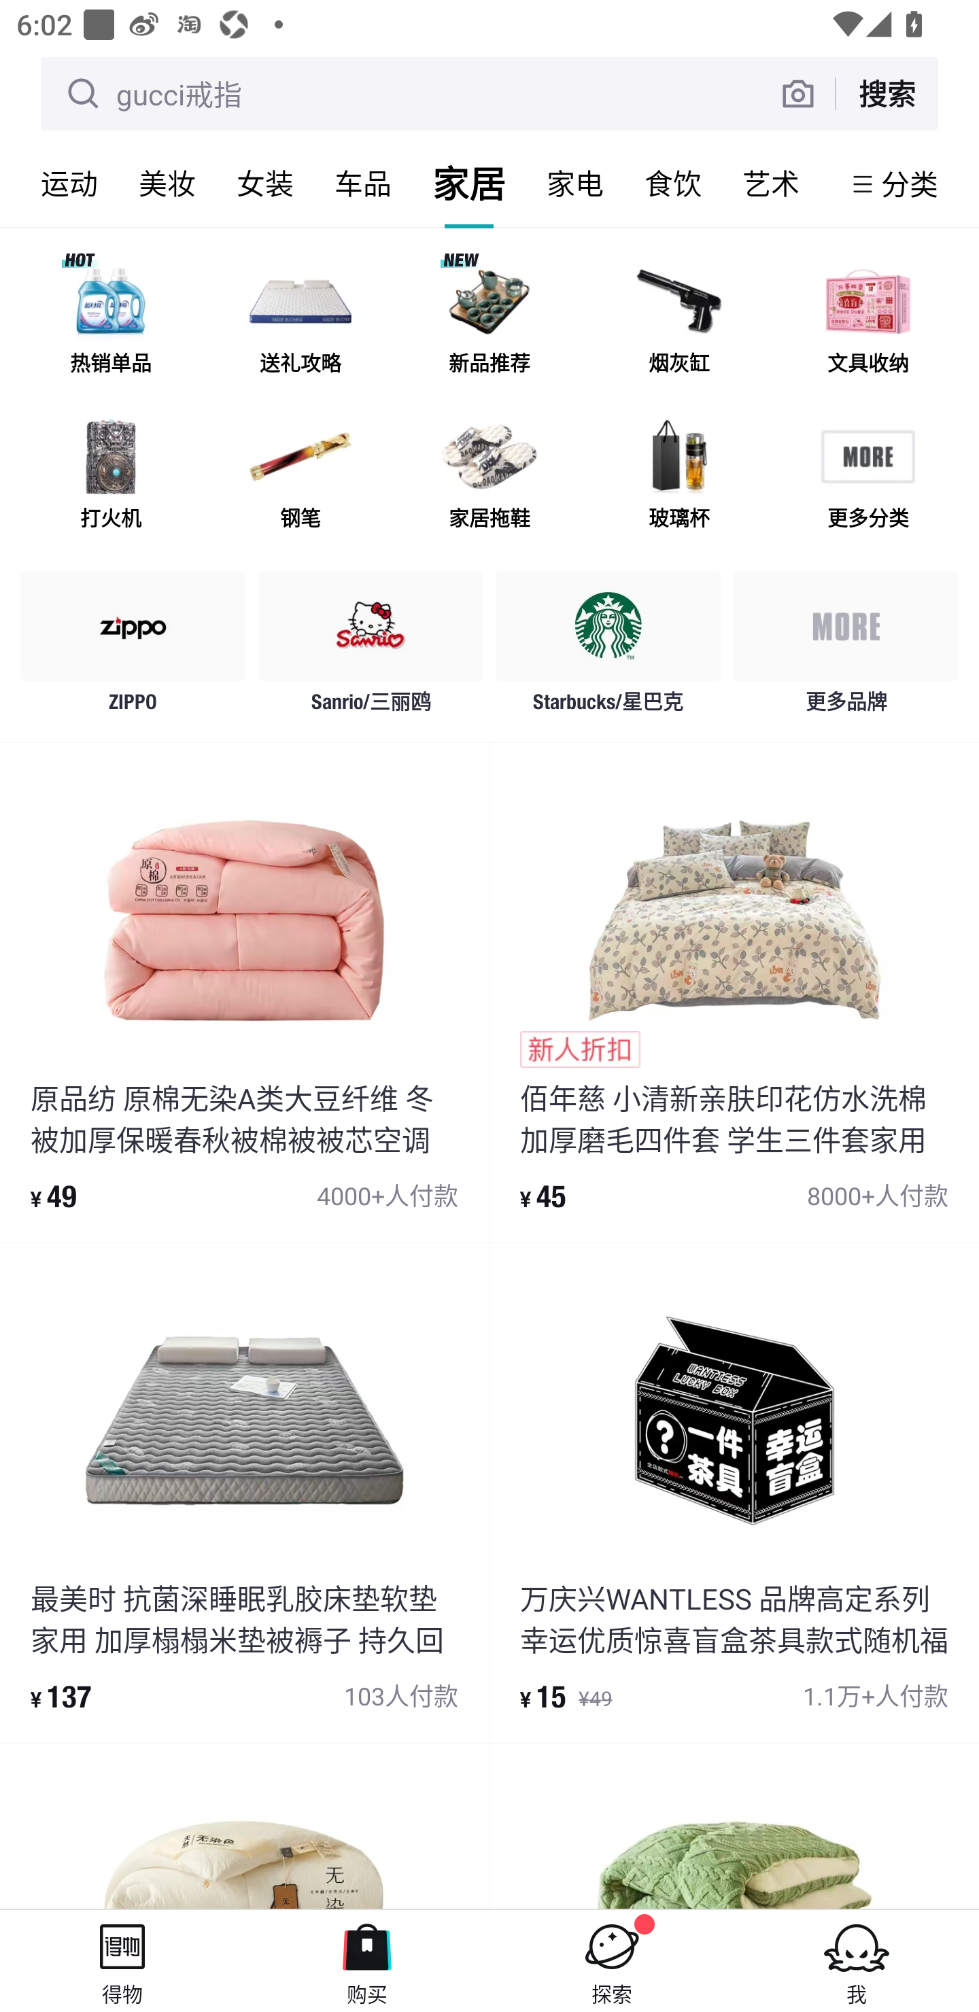 This screenshot has height=2012, width=979. What do you see at coordinates (771, 184) in the screenshot?
I see `艺术` at bounding box center [771, 184].